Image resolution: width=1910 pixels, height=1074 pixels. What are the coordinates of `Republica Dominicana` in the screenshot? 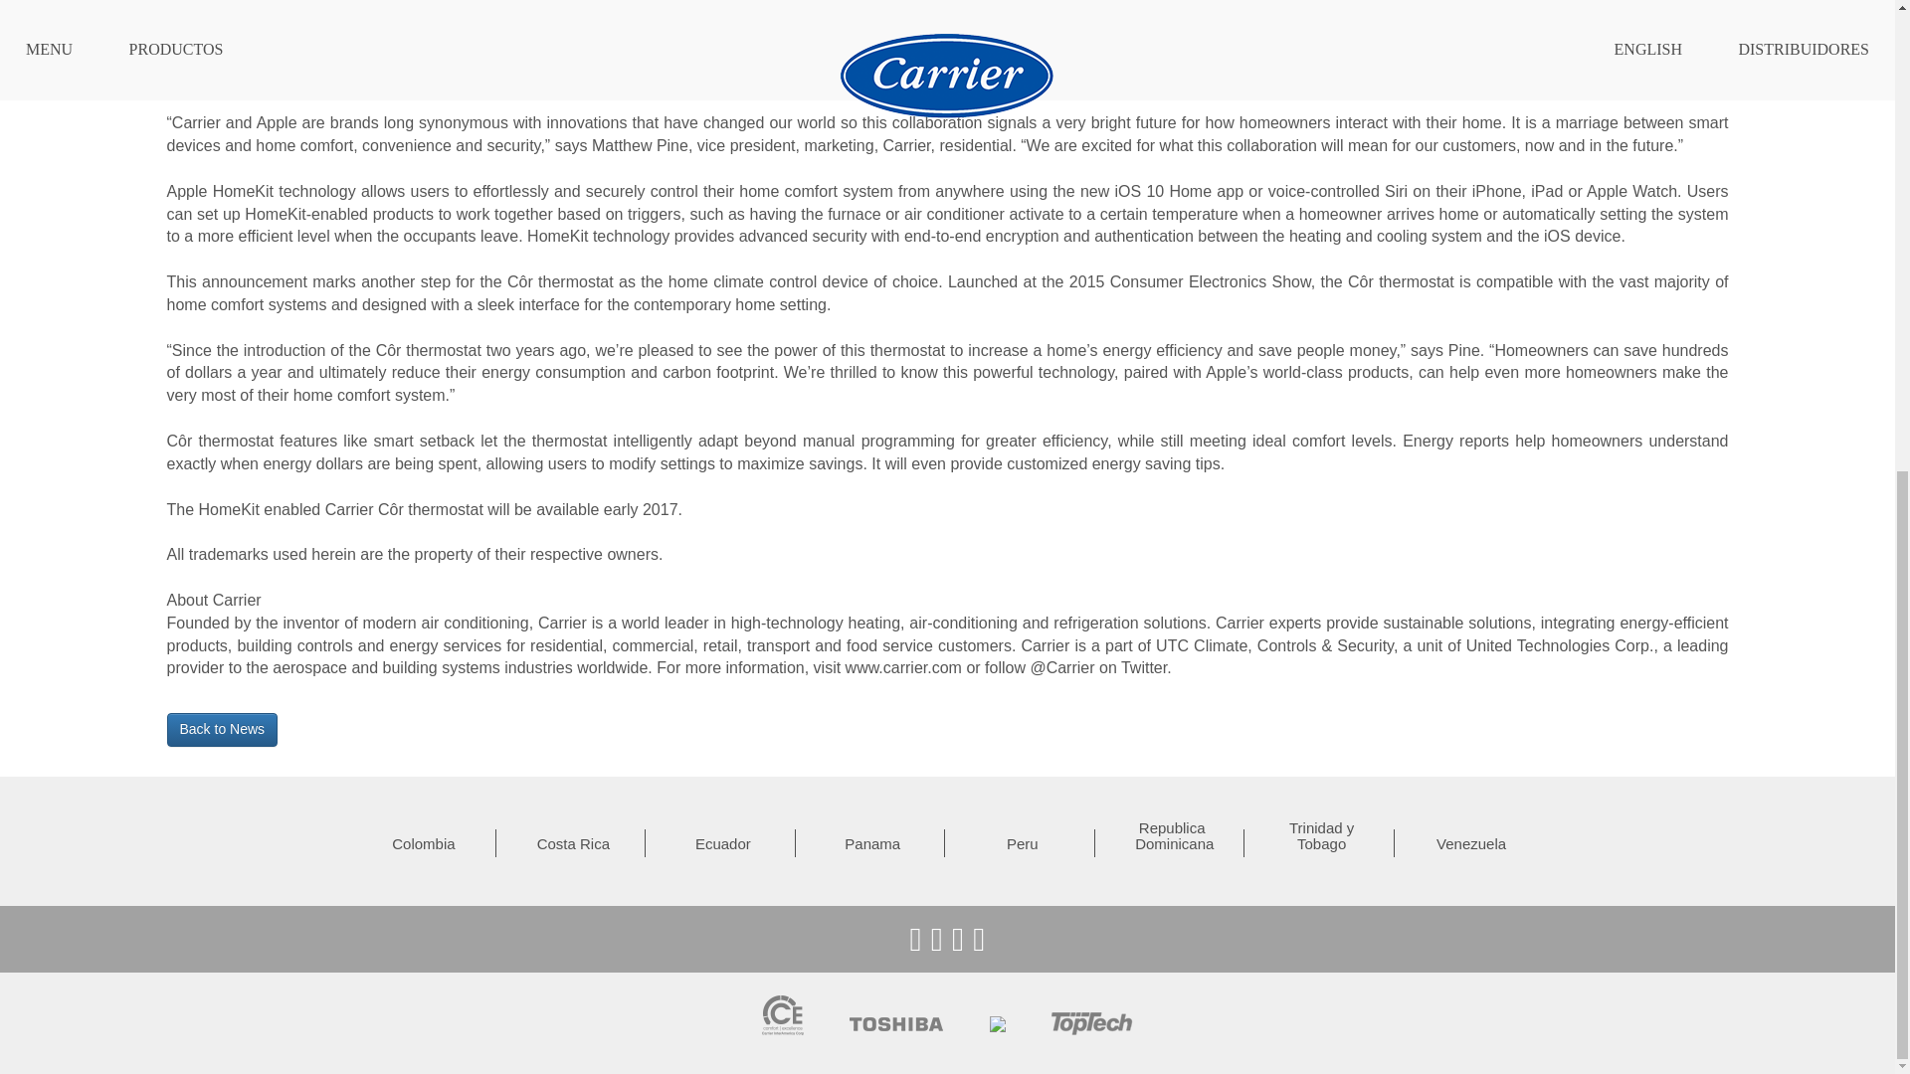 It's located at (1172, 836).